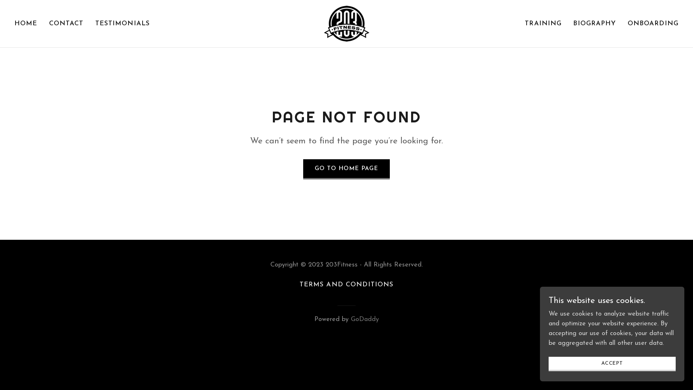  I want to click on CONTACT, so click(66, 24).